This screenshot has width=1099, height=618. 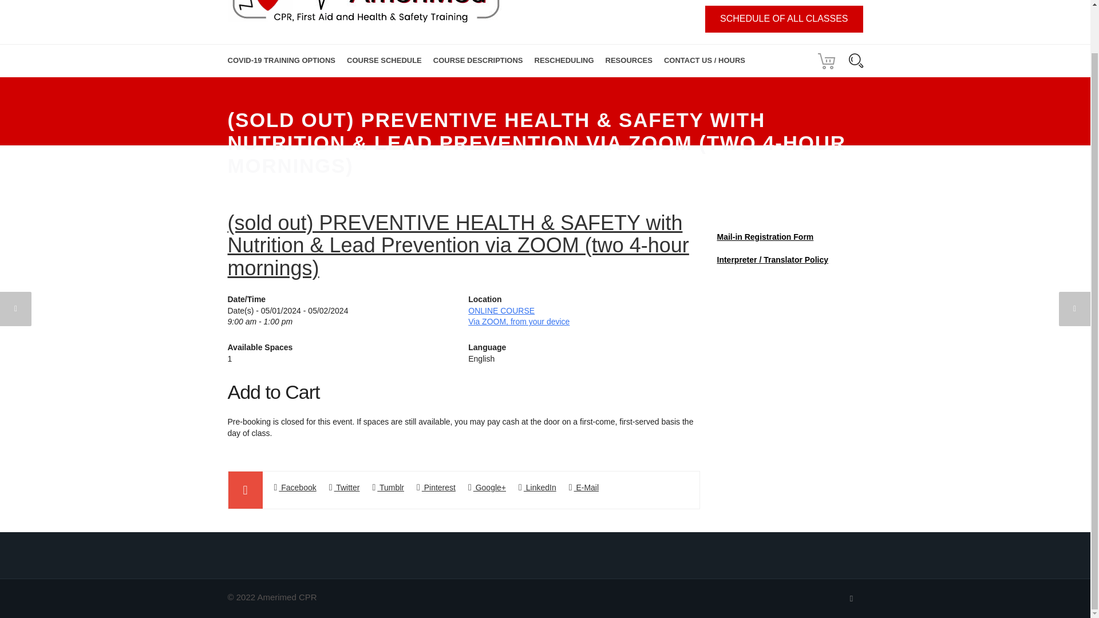 What do you see at coordinates (629, 61) in the screenshot?
I see `RESOURCES` at bounding box center [629, 61].